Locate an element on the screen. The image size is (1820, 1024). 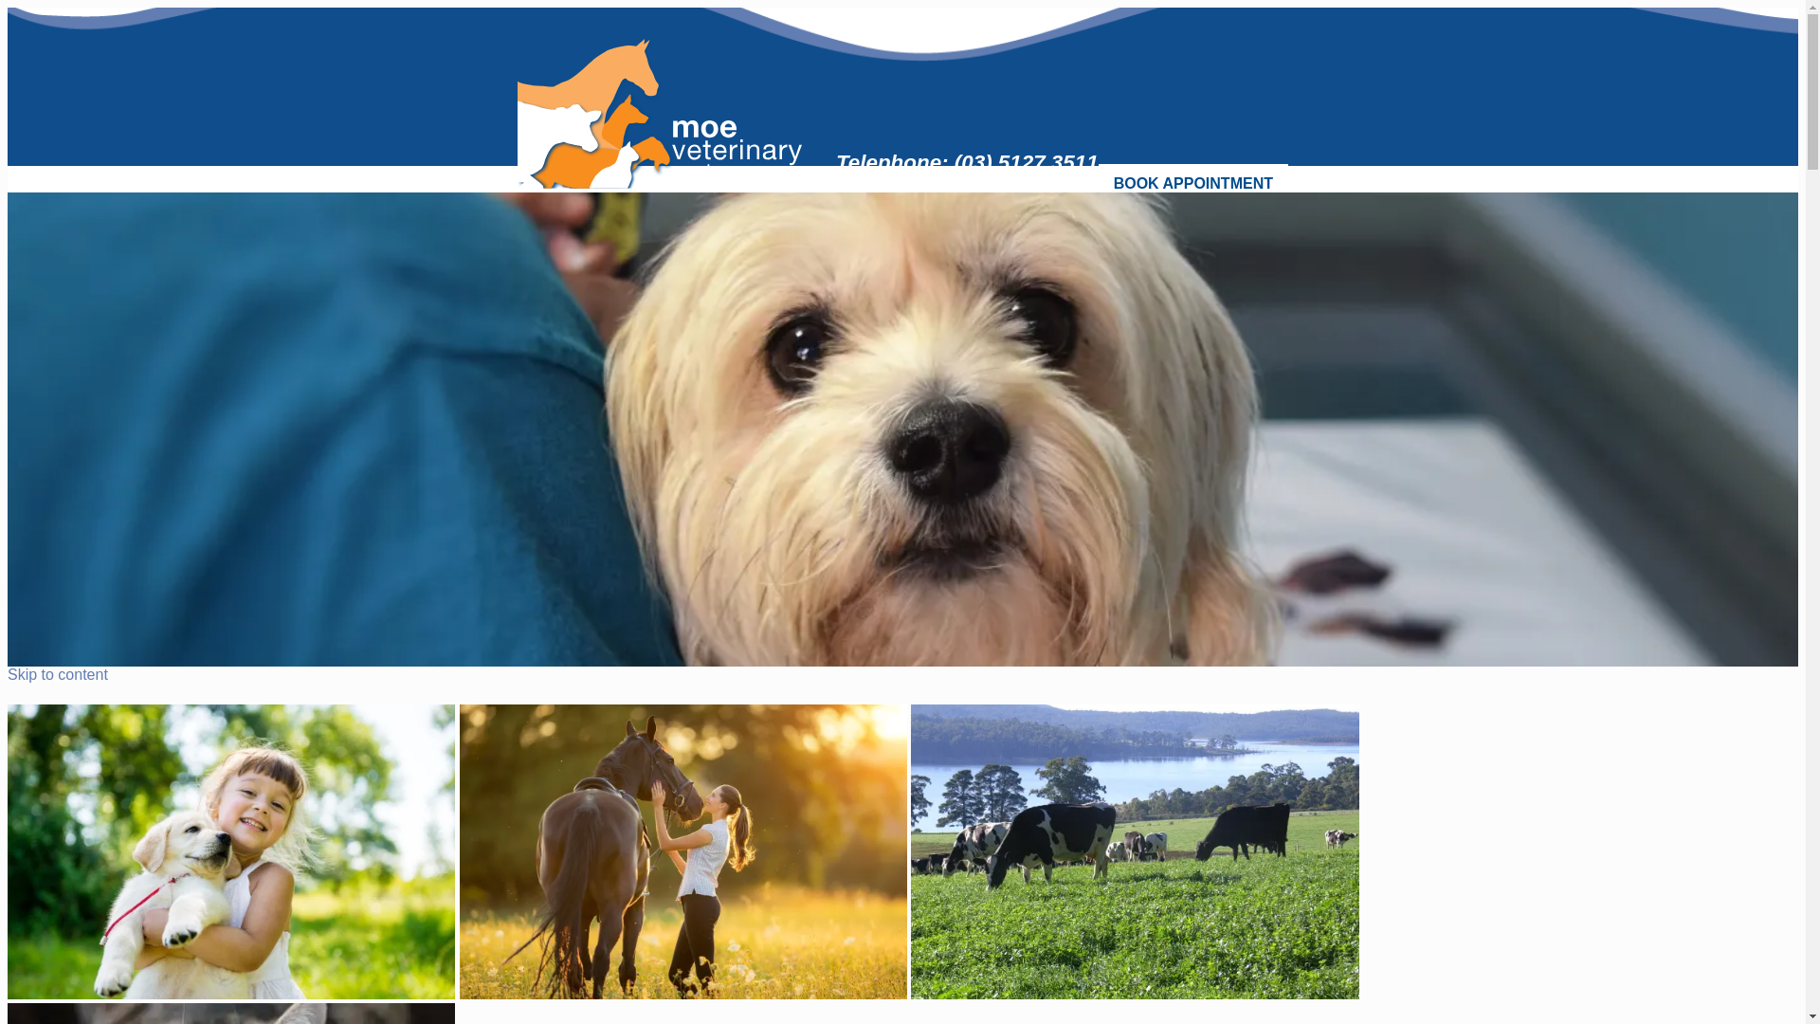
home is located at coordinates (660, 114).